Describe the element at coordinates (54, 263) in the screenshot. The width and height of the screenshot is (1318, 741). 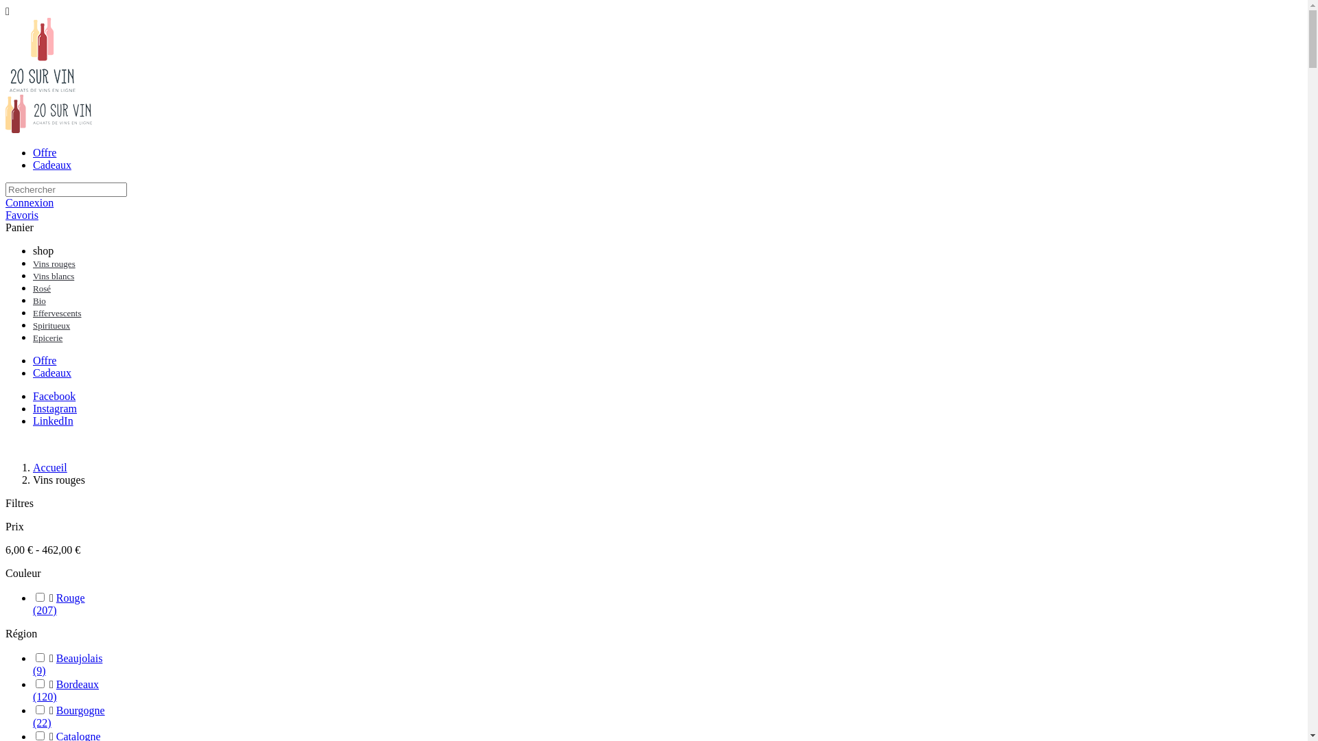
I see `Vins rouges` at that location.